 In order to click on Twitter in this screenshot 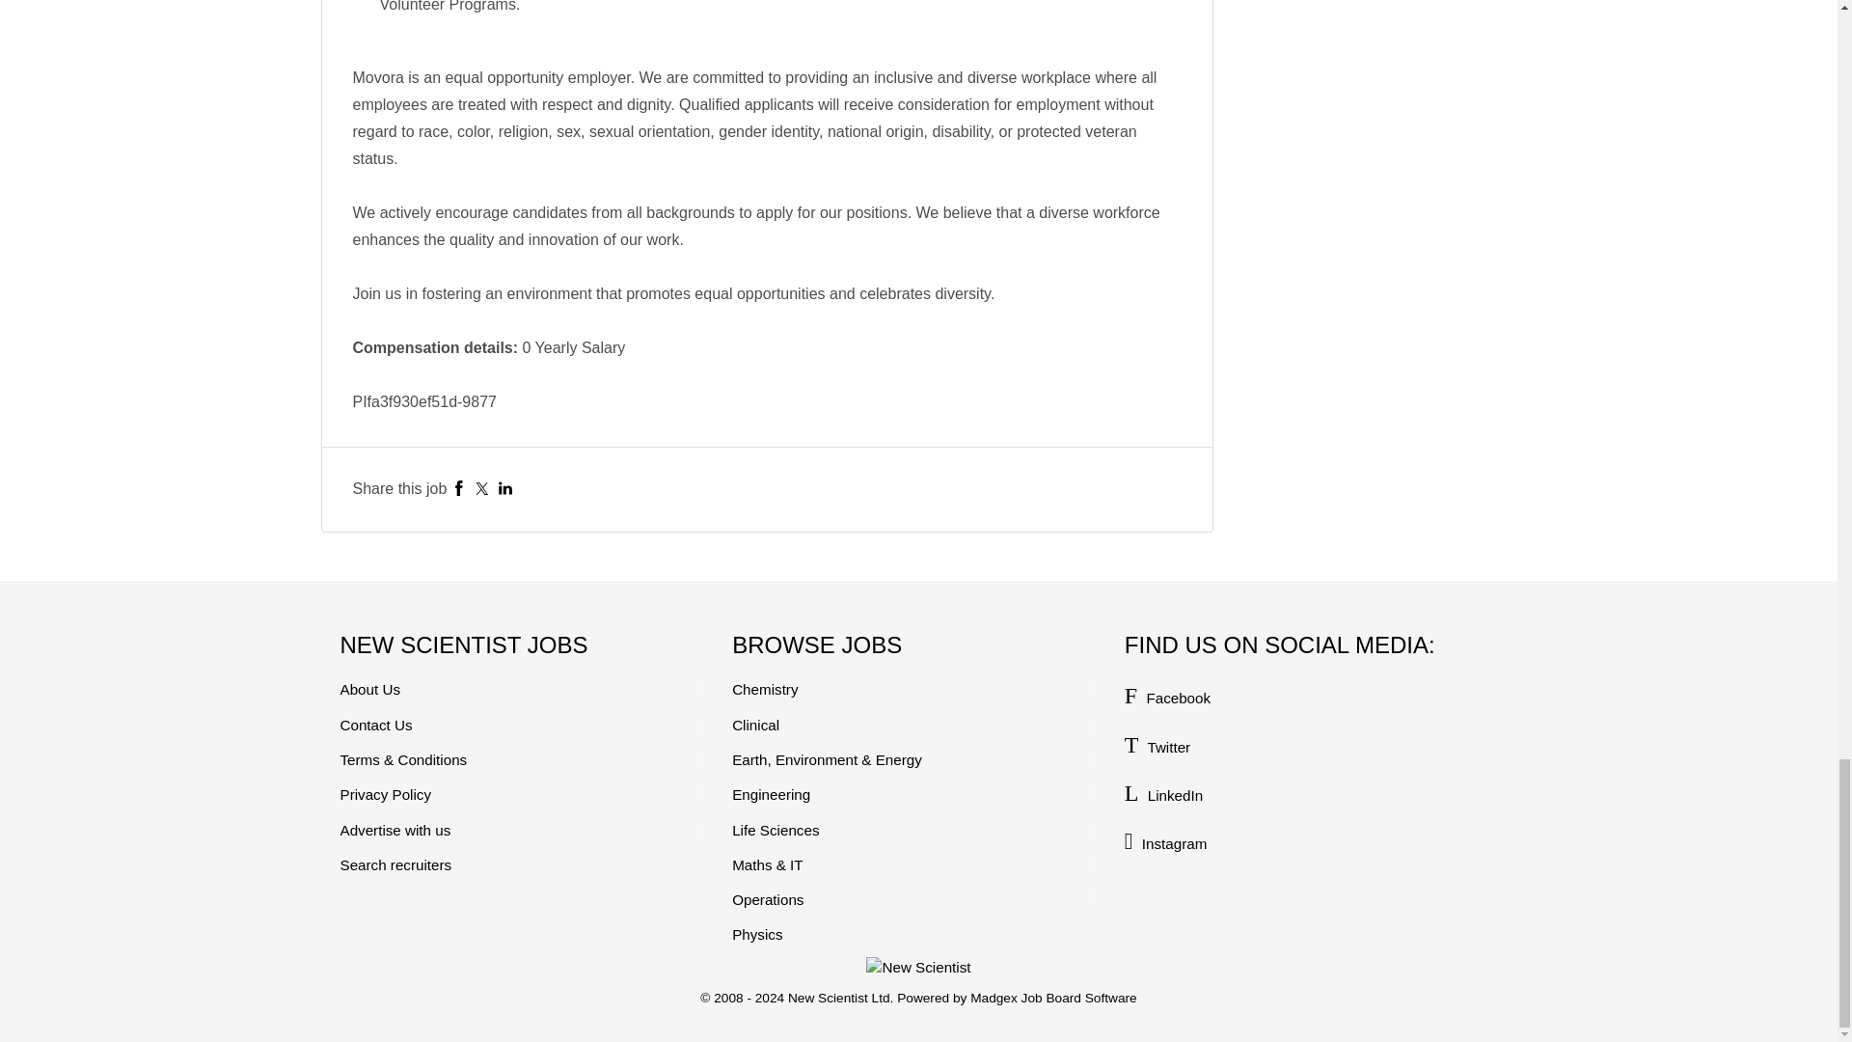, I will do `click(482, 488)`.